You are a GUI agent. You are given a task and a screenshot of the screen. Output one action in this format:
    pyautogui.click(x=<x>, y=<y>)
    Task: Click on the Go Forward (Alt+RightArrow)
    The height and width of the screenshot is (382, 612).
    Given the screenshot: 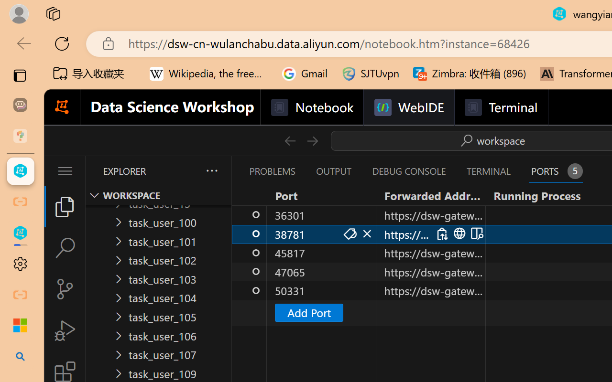 What is the action you would take?
    pyautogui.click(x=312, y=140)
    